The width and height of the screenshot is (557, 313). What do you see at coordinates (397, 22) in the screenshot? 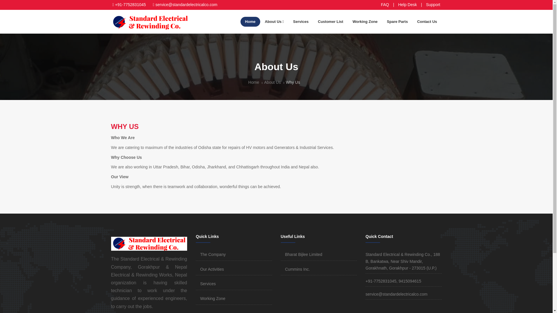
I see `Spare Parts` at bounding box center [397, 22].